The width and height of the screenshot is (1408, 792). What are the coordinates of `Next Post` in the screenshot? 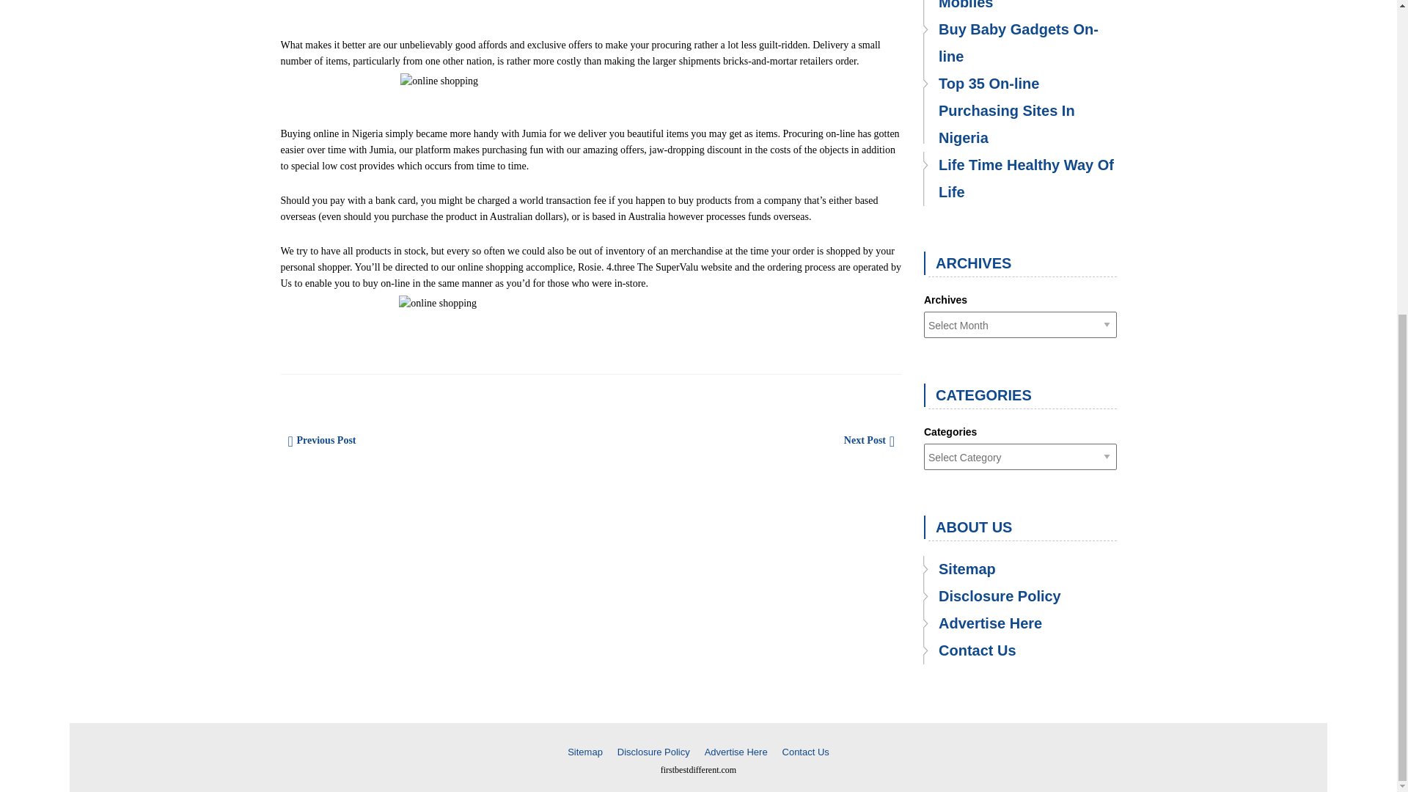 It's located at (864, 440).